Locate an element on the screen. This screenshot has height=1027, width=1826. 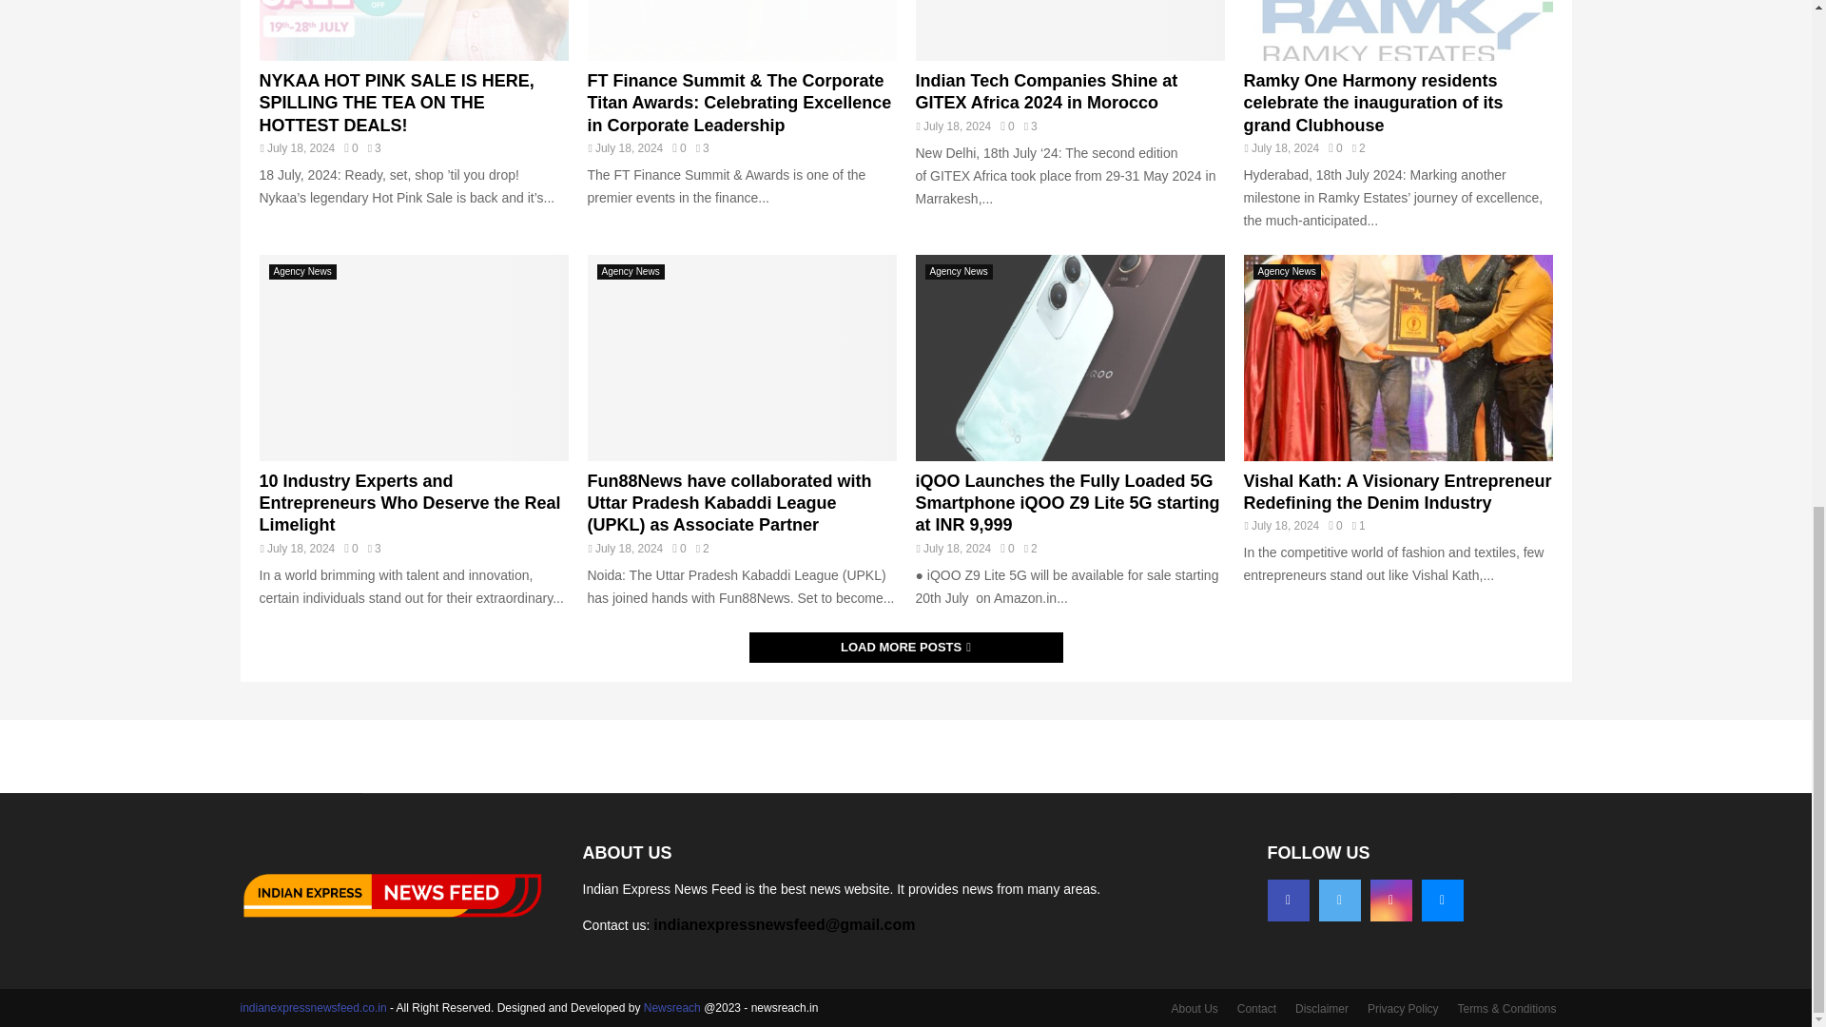
0 is located at coordinates (351, 549).